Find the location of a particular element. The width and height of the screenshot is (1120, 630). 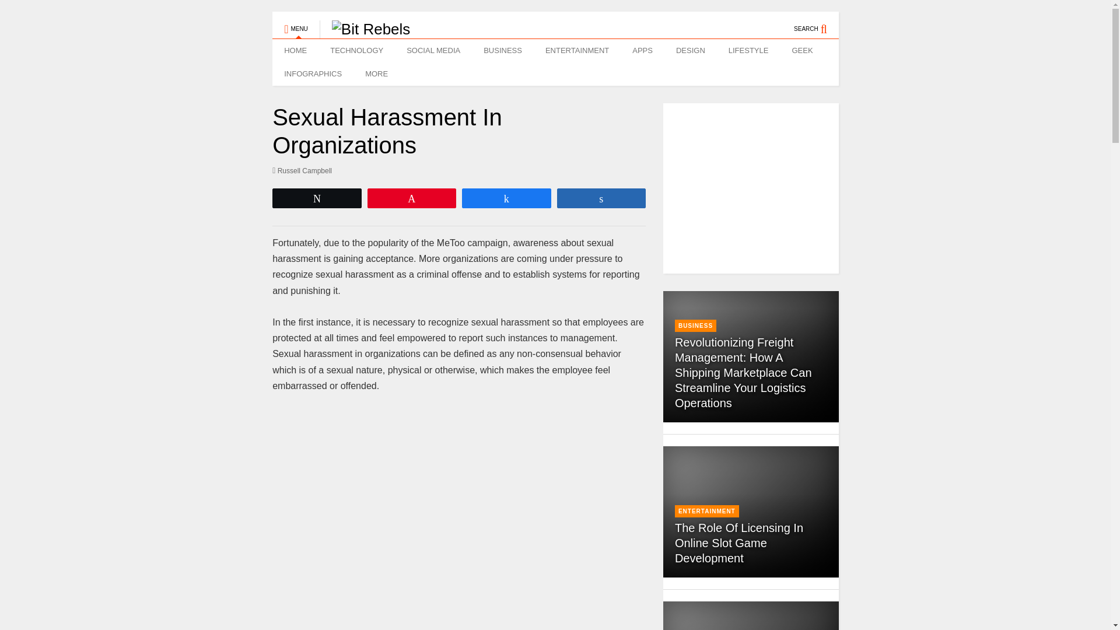

DESIGN is located at coordinates (690, 50).